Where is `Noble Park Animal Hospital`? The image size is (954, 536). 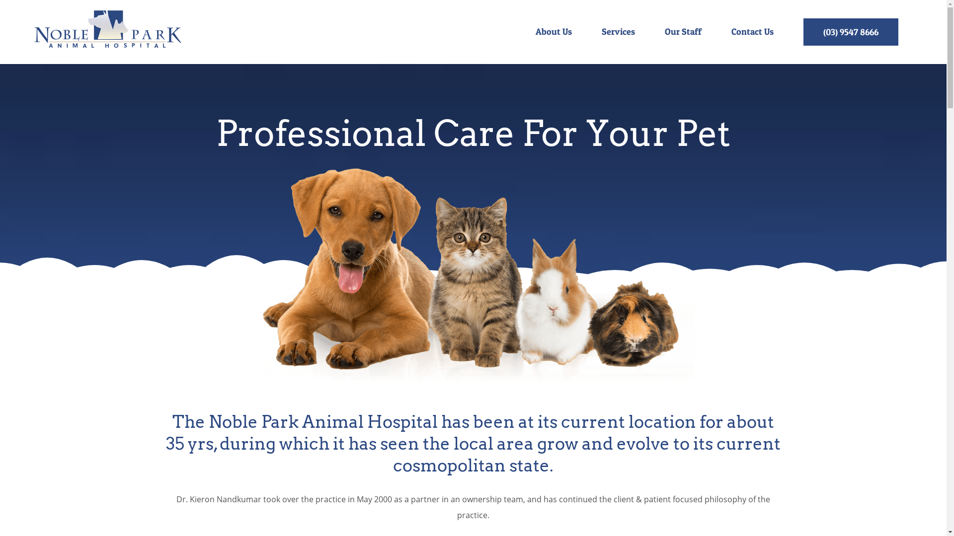
Noble Park Animal Hospital is located at coordinates (473, 275).